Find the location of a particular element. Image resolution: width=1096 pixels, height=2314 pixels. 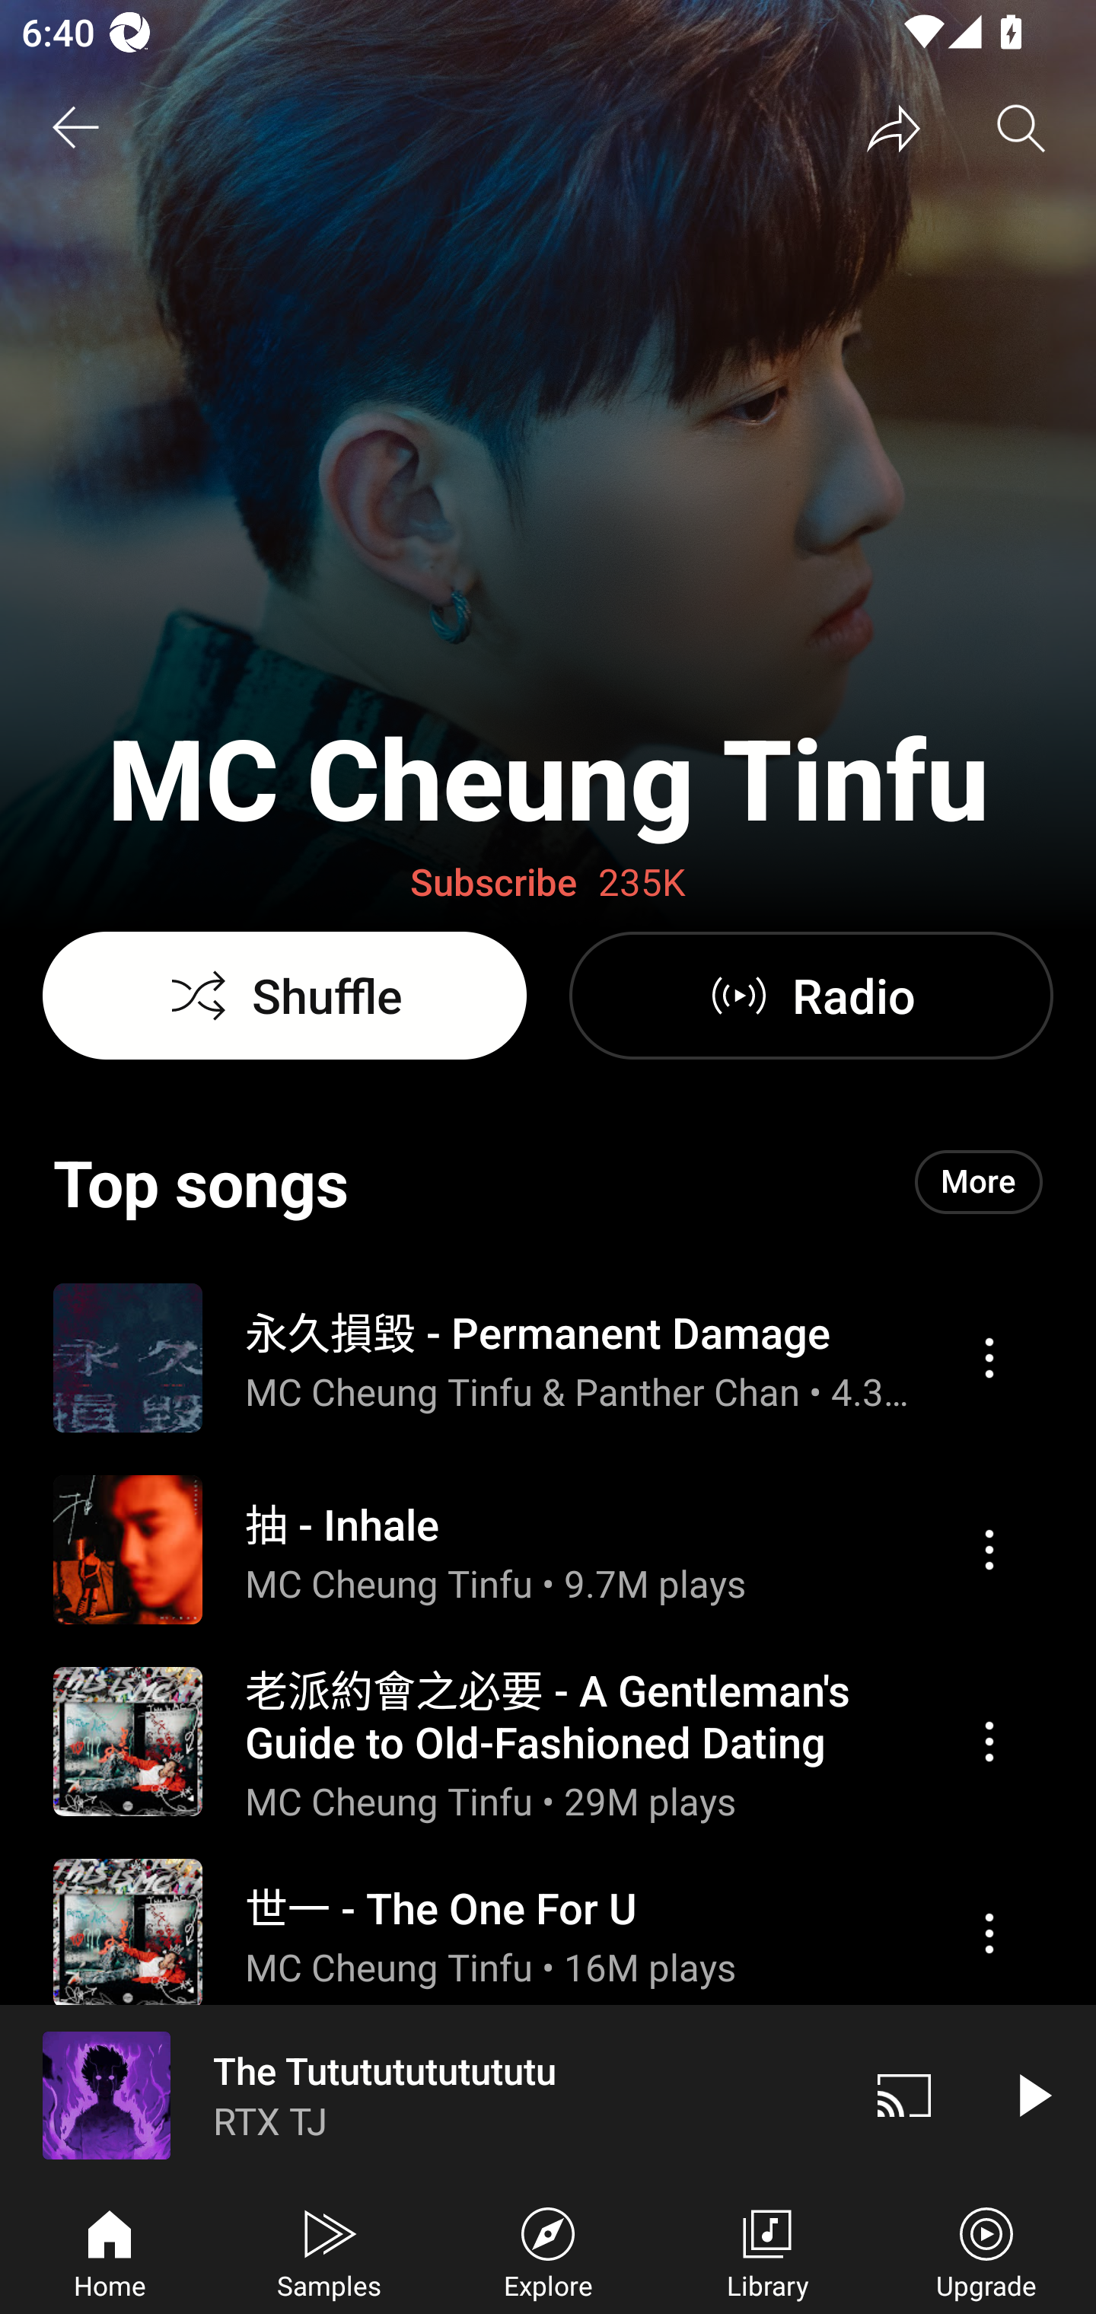

Share is located at coordinates (894, 128).